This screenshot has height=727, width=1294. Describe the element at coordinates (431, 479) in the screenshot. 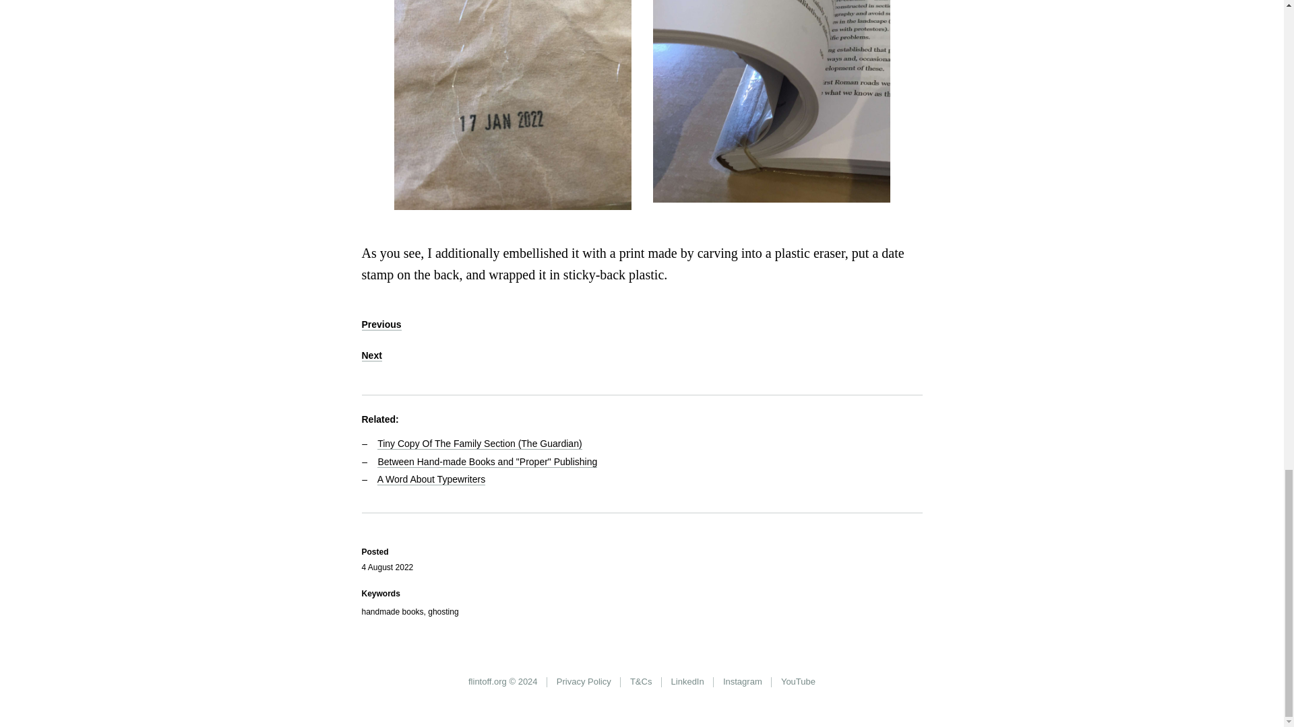

I see `A Word About Typewriters` at that location.